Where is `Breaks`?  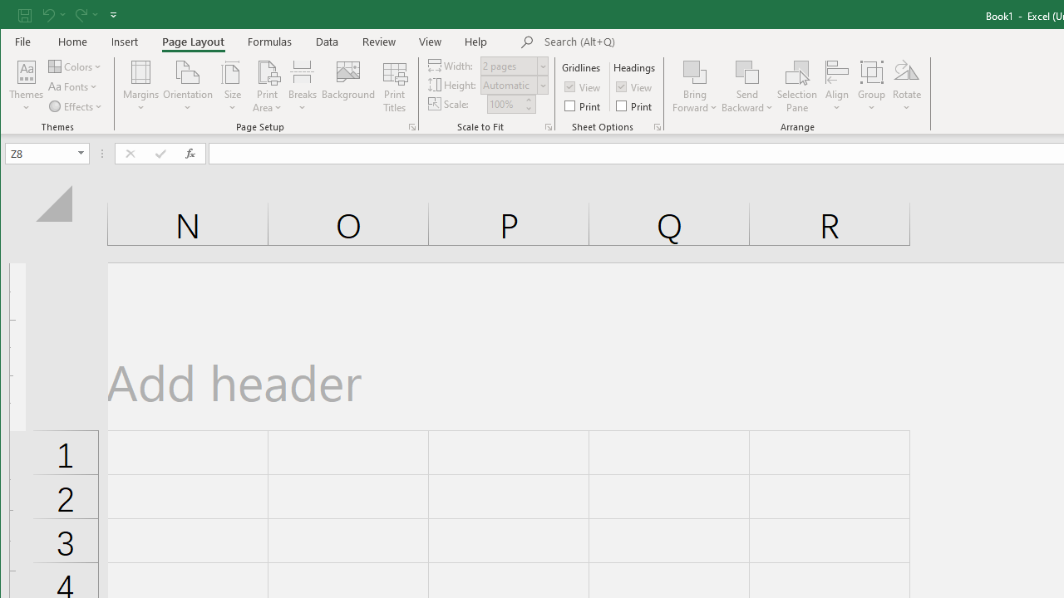 Breaks is located at coordinates (303, 86).